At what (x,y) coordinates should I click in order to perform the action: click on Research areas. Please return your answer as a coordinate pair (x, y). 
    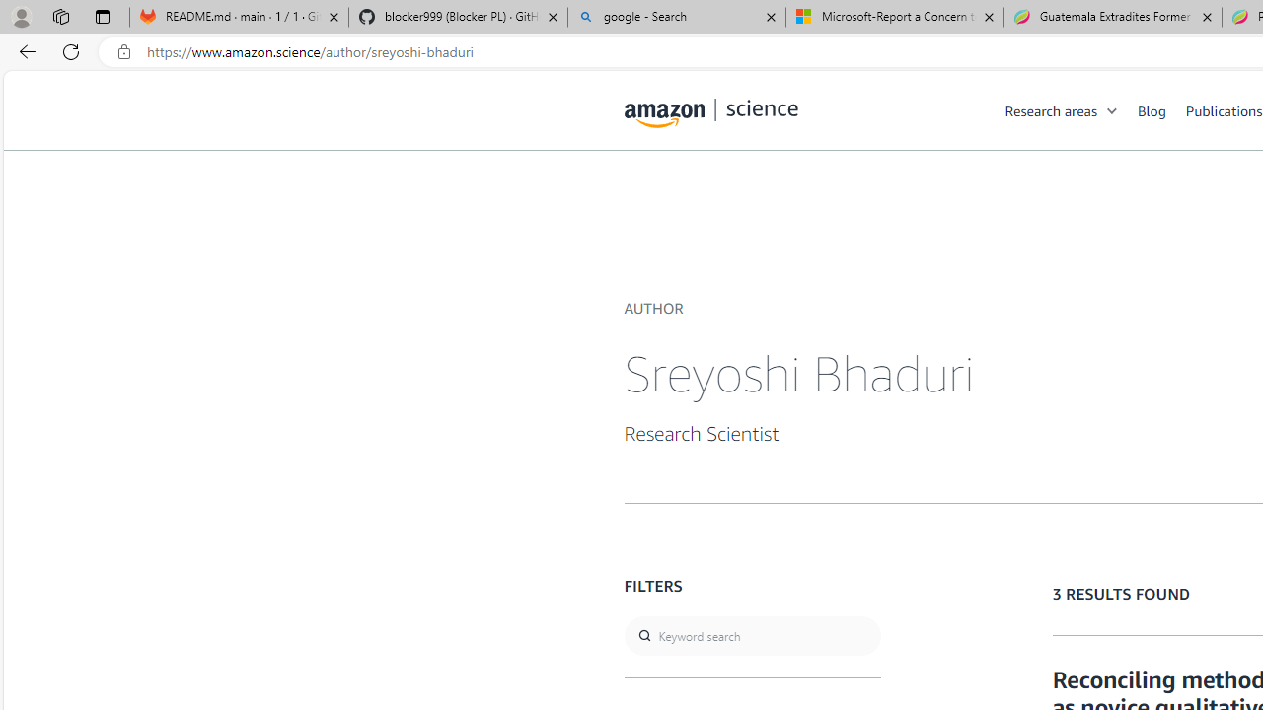
    Looking at the image, I should click on (1072, 110).